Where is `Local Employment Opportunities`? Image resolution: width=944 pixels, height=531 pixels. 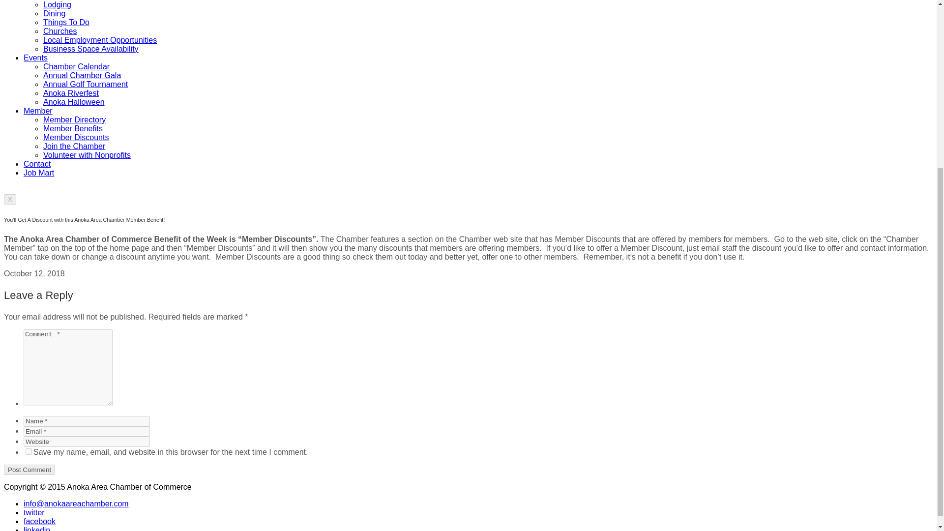 Local Employment Opportunities is located at coordinates (100, 40).